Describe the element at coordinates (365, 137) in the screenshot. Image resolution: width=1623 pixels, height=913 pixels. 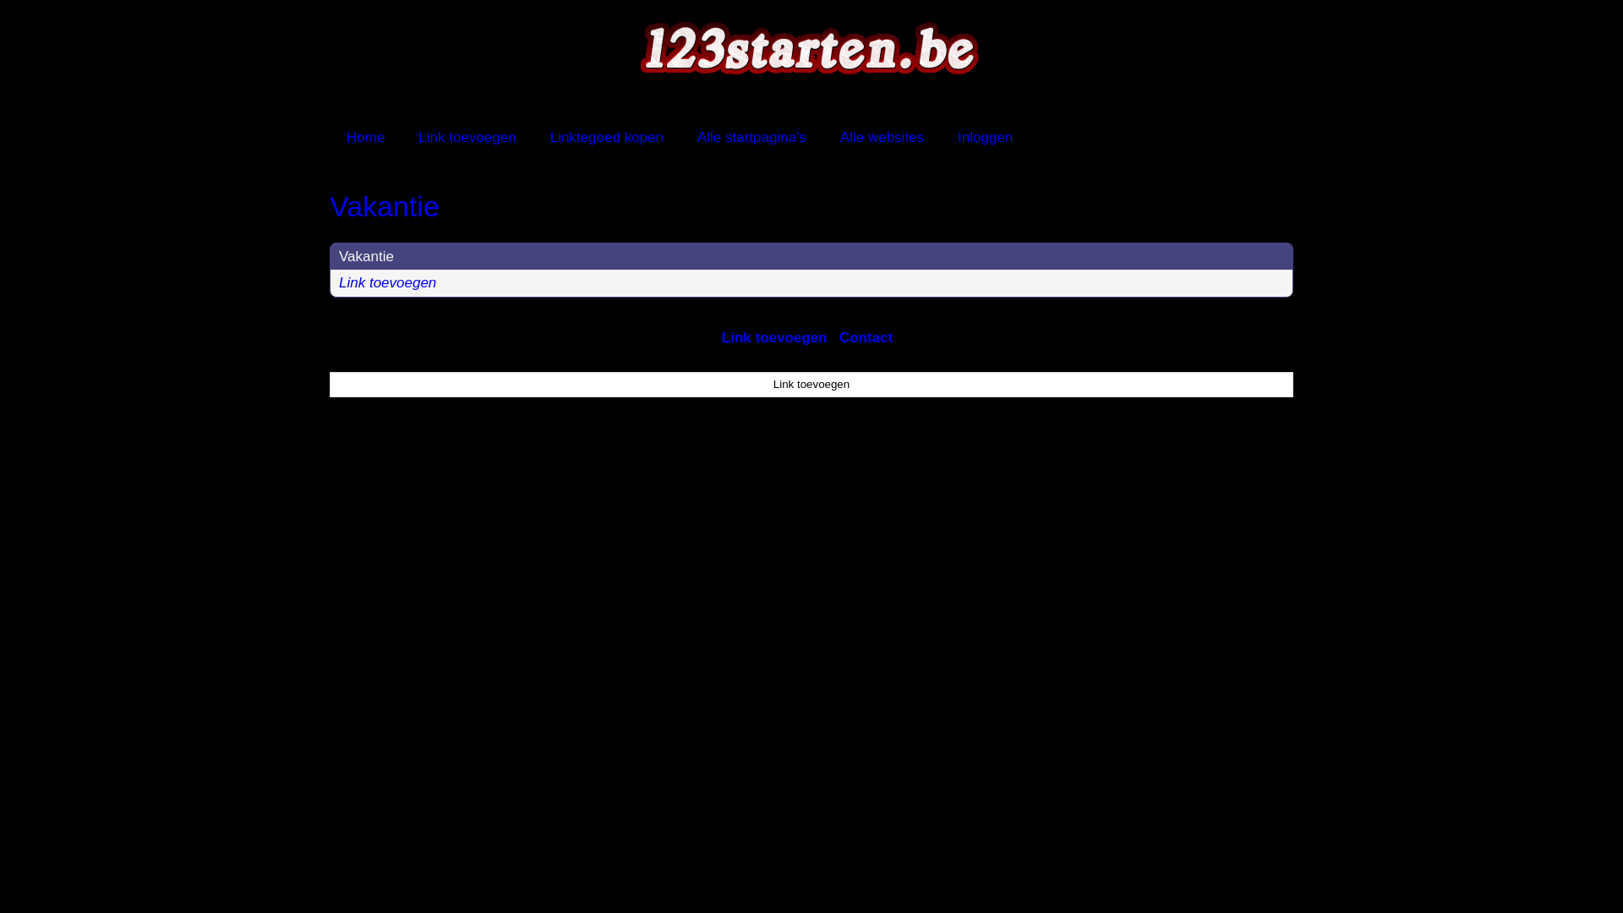
I see `Home` at that location.